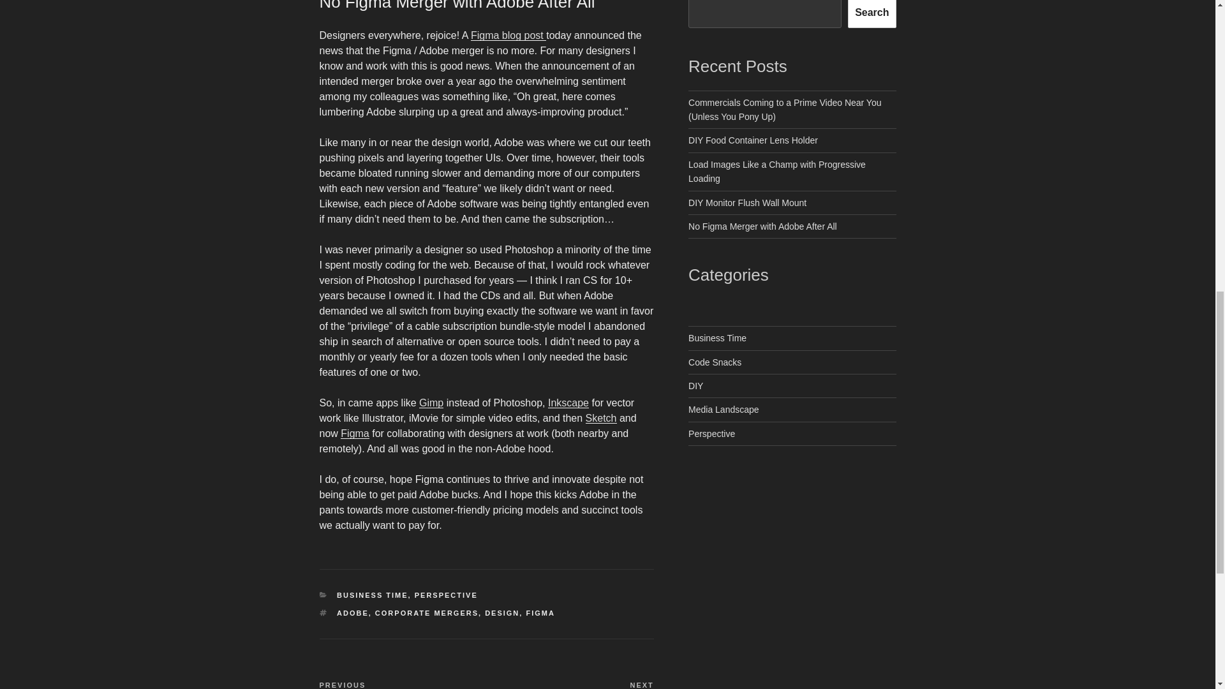 Image resolution: width=1225 pixels, height=689 pixels. I want to click on DIY, so click(695, 386).